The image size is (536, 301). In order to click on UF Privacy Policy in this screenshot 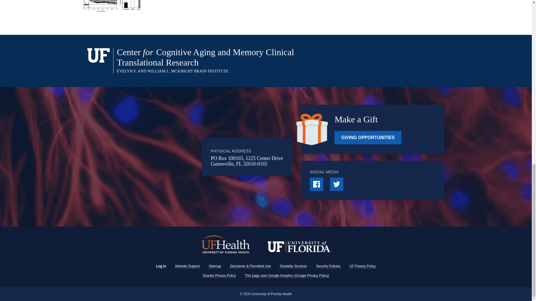, I will do `click(362, 266)`.